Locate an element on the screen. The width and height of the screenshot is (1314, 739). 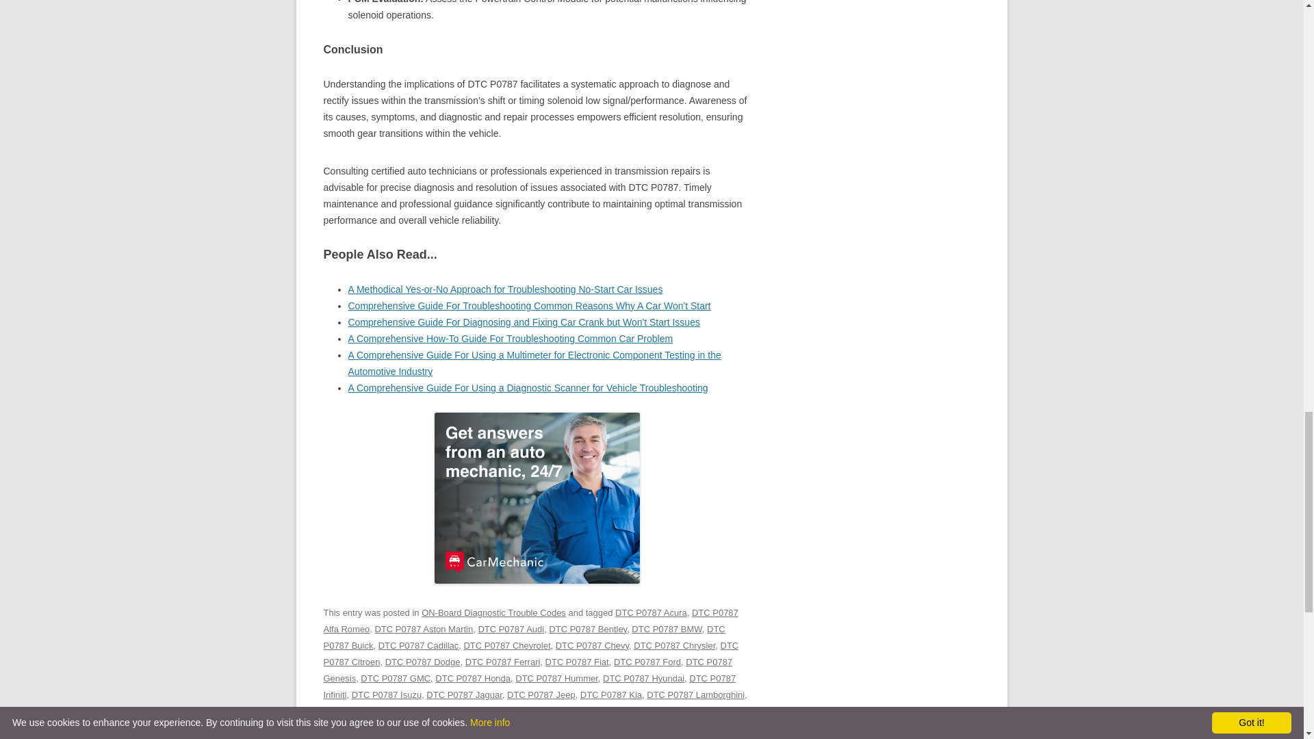
DTC P0787 Genesis is located at coordinates (527, 671).